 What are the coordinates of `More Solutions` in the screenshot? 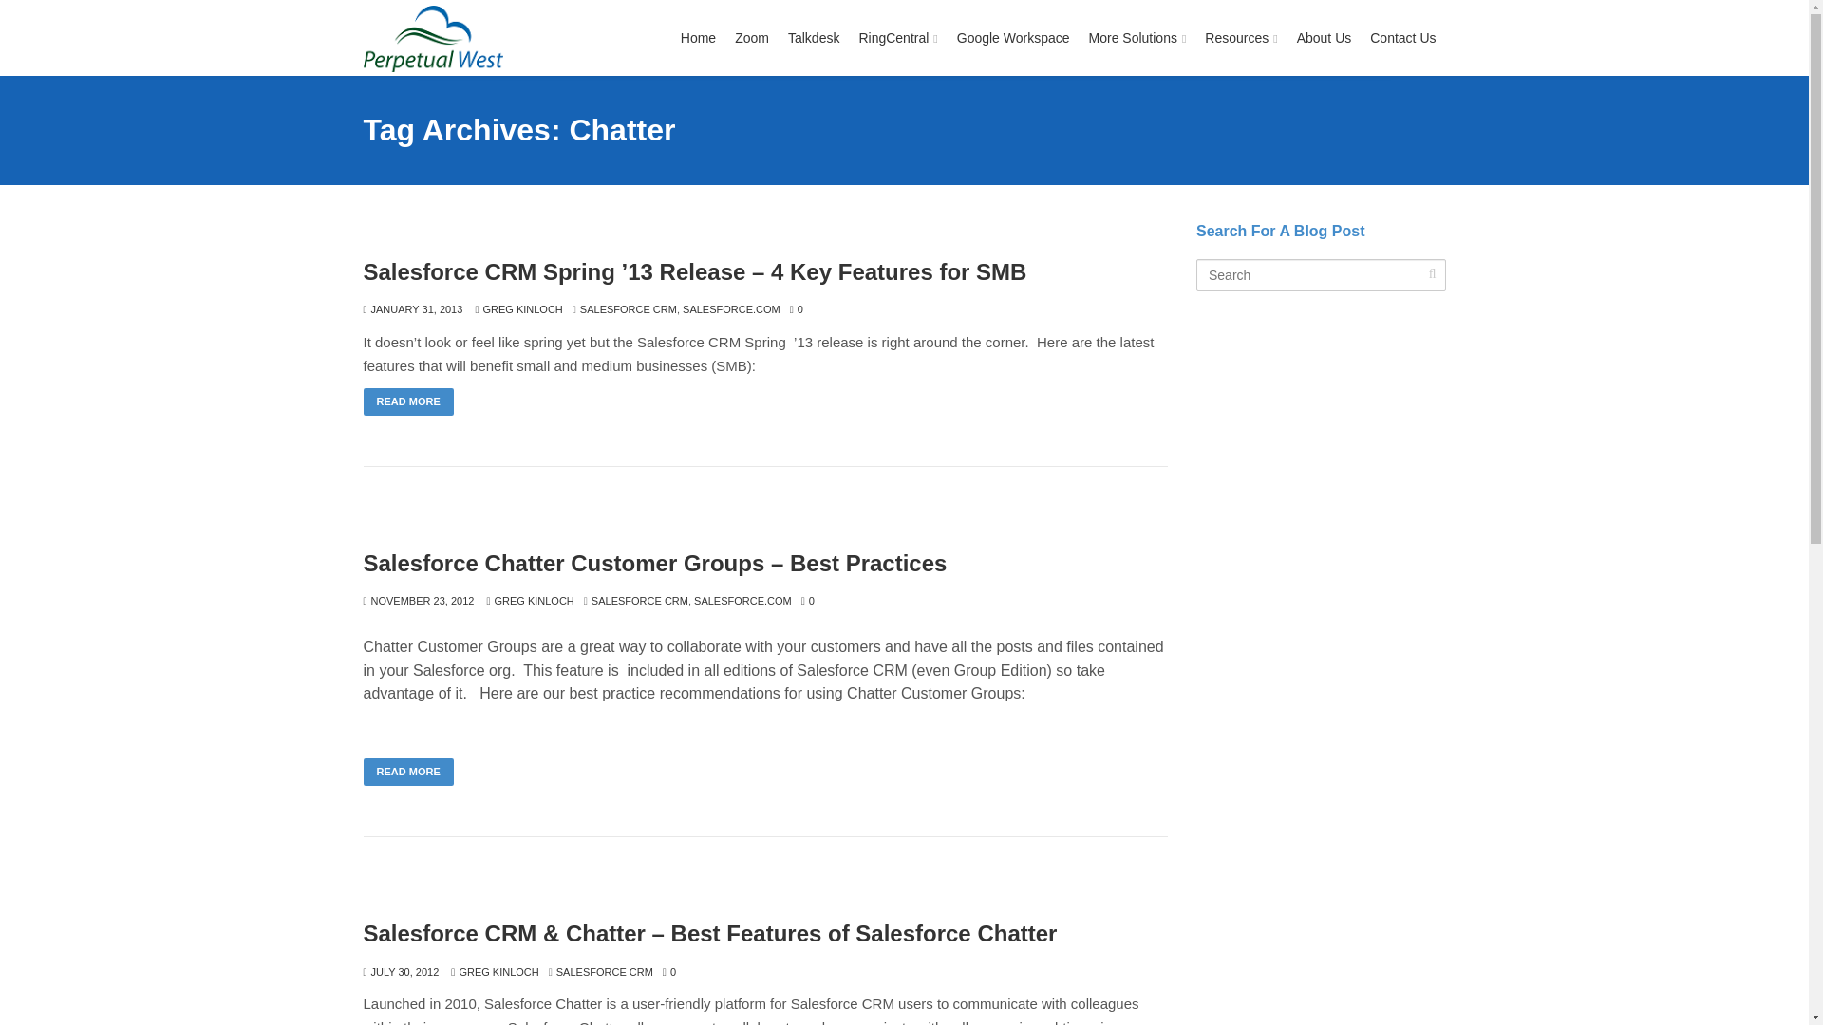 It's located at (1137, 38).